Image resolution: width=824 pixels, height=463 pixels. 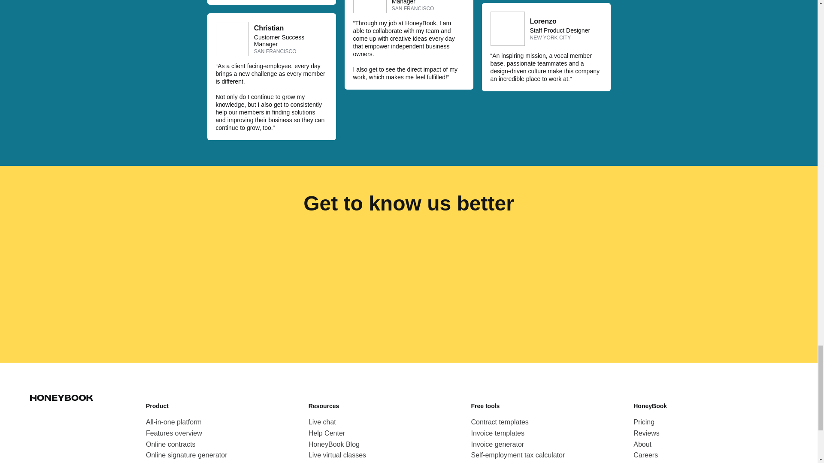 I want to click on All-in-one platform, so click(x=173, y=422).